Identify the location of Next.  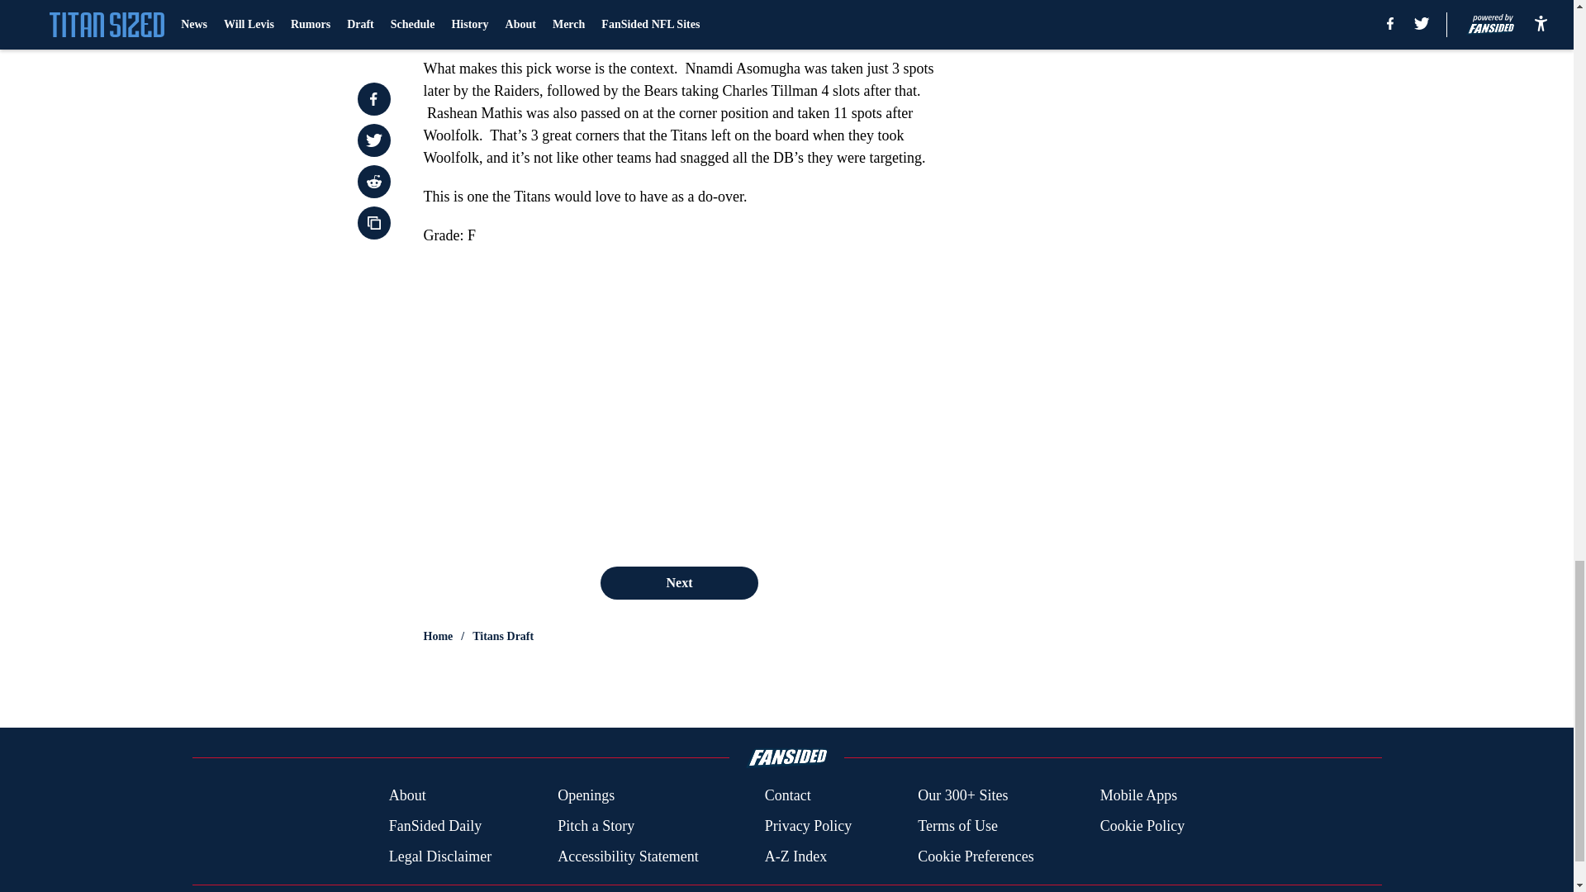
(678, 582).